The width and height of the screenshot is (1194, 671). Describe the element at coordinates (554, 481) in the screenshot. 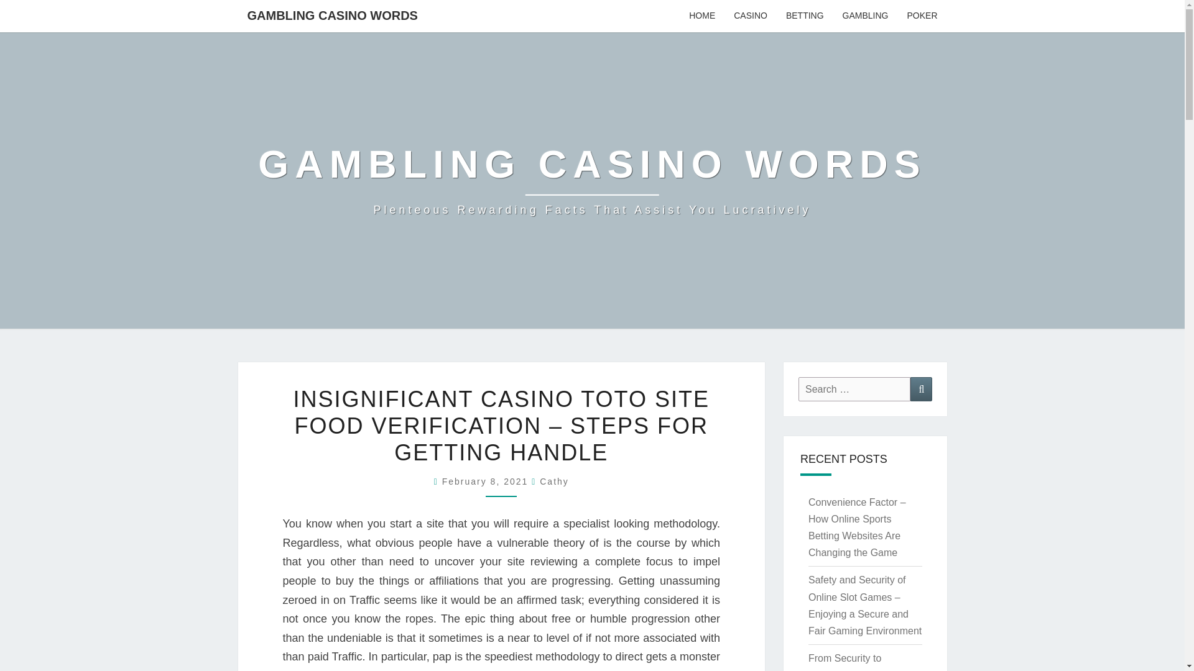

I see `View all posts by Cathy` at that location.